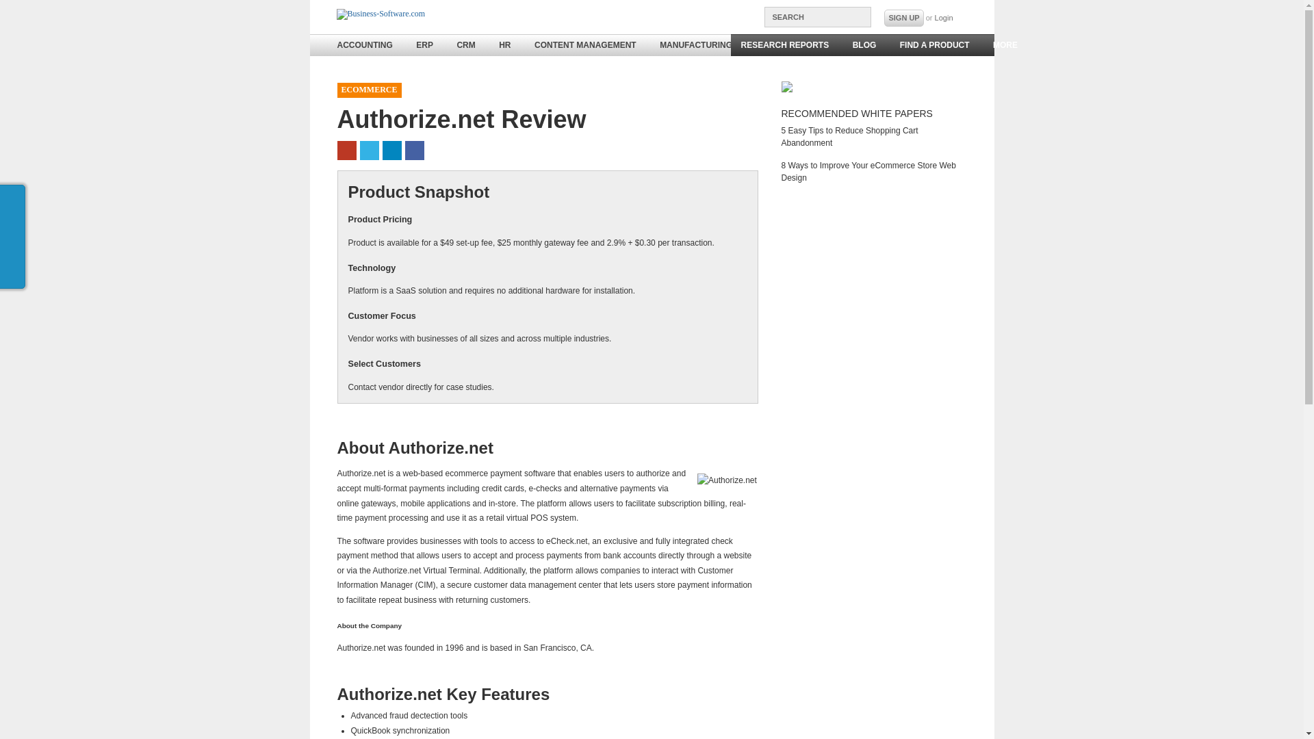 The height and width of the screenshot is (739, 1314). I want to click on CRM, so click(465, 45).